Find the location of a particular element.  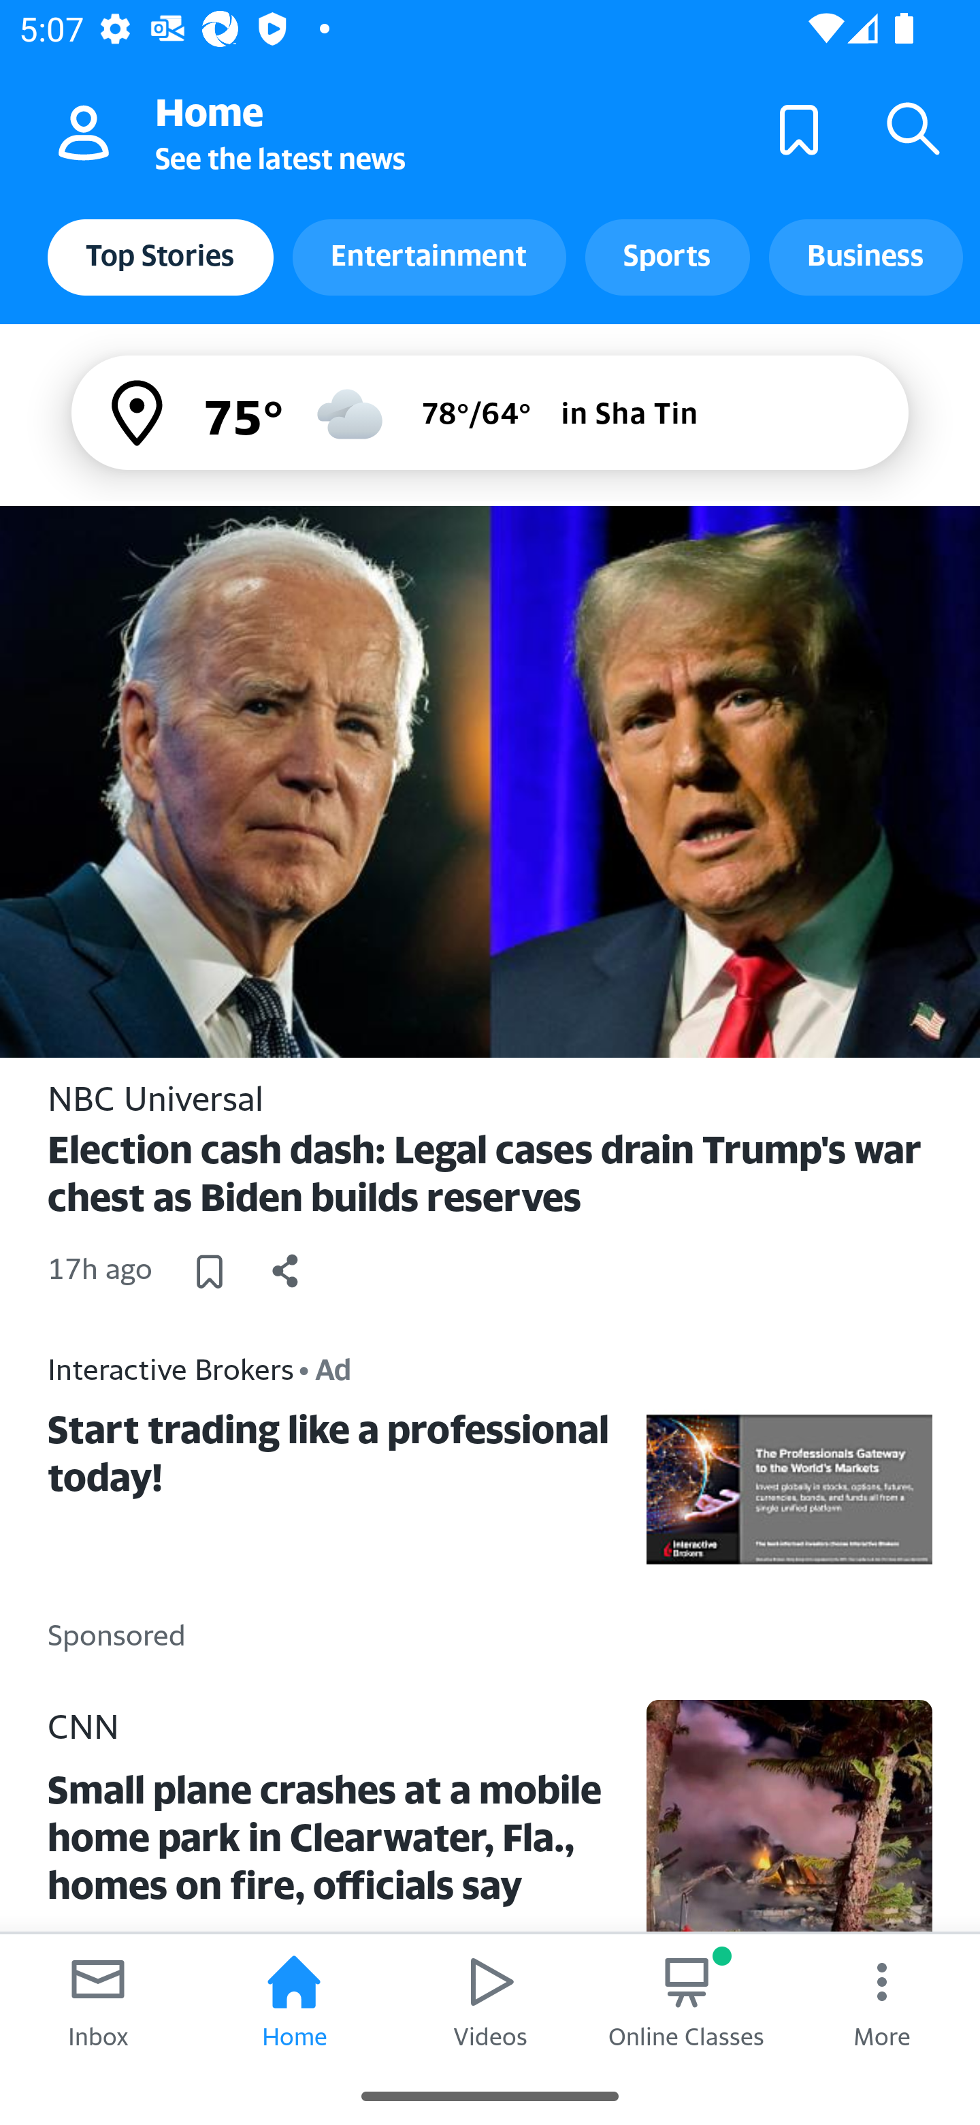

Share this news article is located at coordinates (285, 1270).